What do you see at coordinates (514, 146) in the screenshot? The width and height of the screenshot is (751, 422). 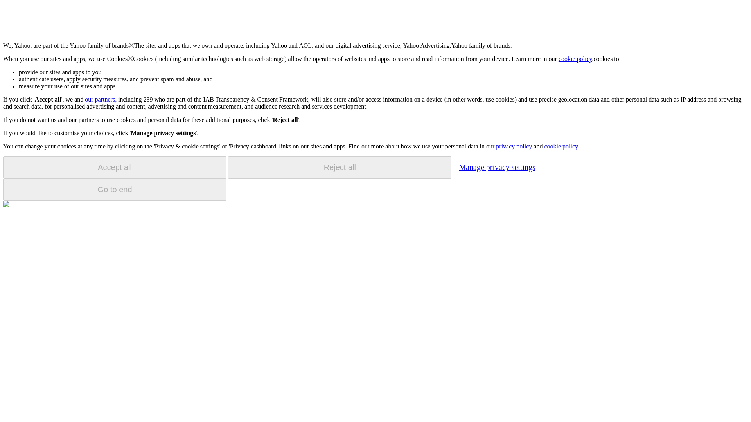 I see `privacy policy` at bounding box center [514, 146].